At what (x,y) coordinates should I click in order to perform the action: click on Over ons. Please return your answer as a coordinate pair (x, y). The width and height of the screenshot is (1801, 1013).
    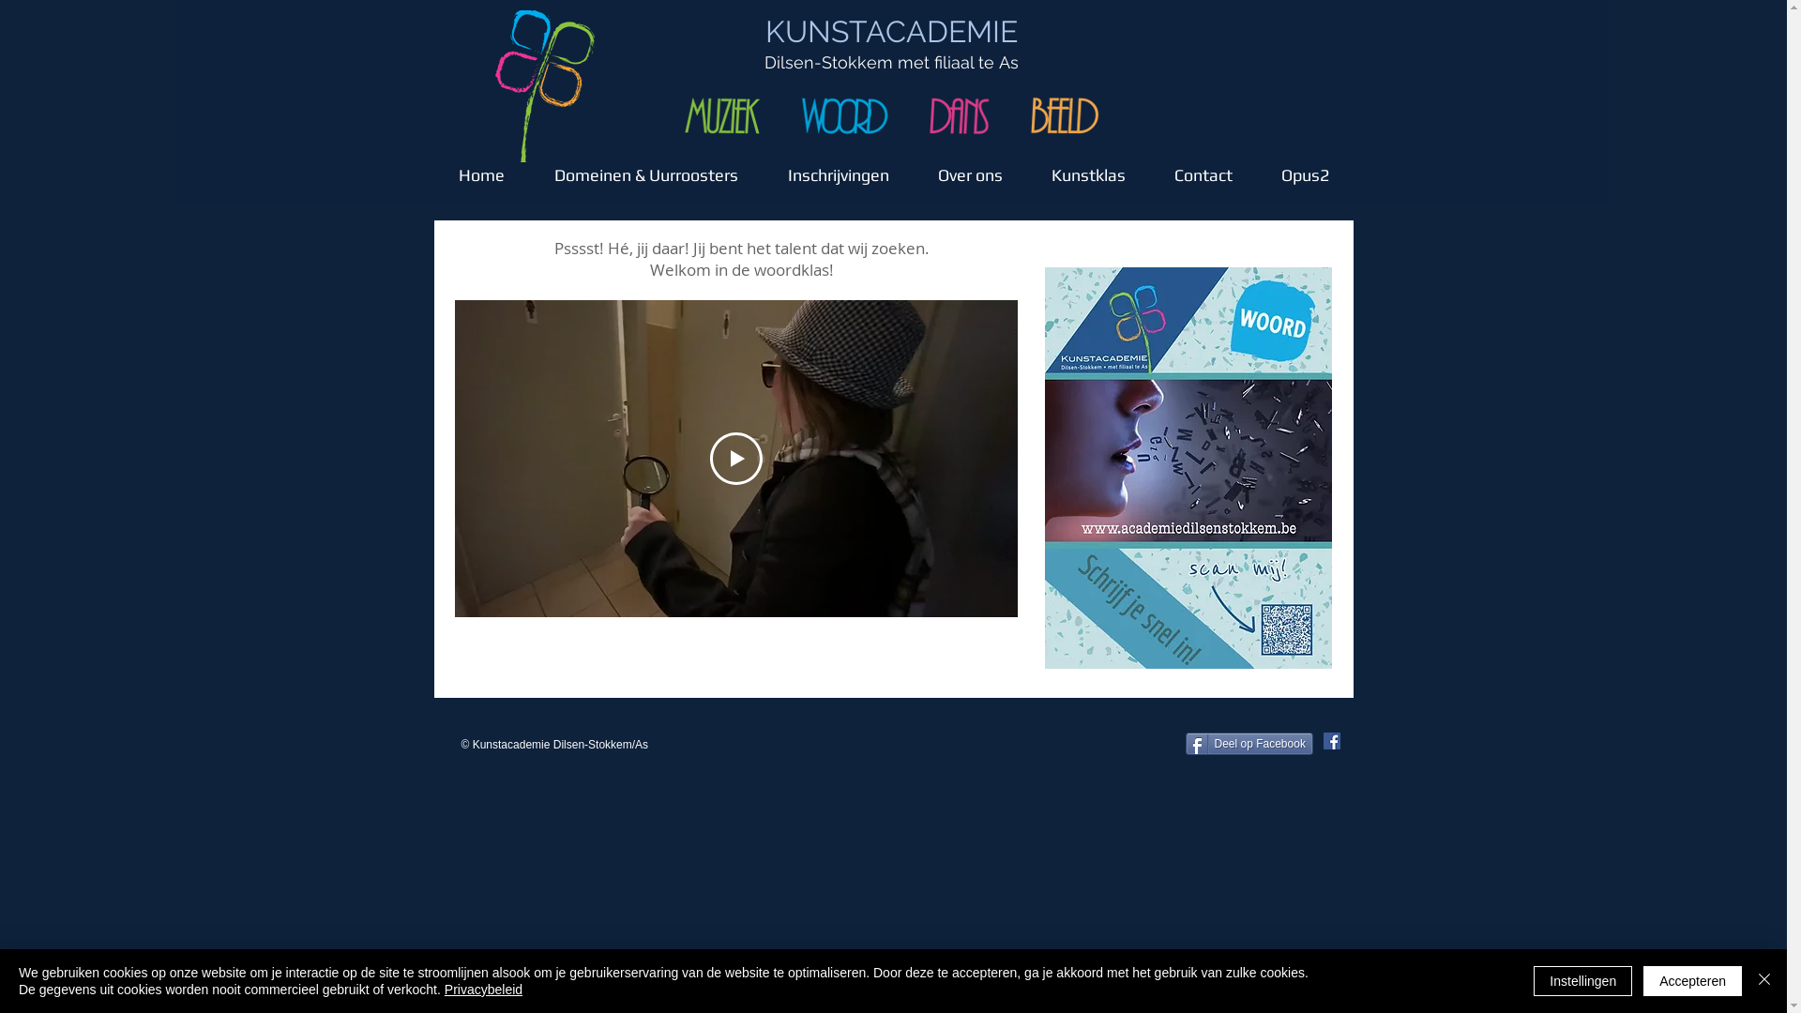
    Looking at the image, I should click on (970, 167).